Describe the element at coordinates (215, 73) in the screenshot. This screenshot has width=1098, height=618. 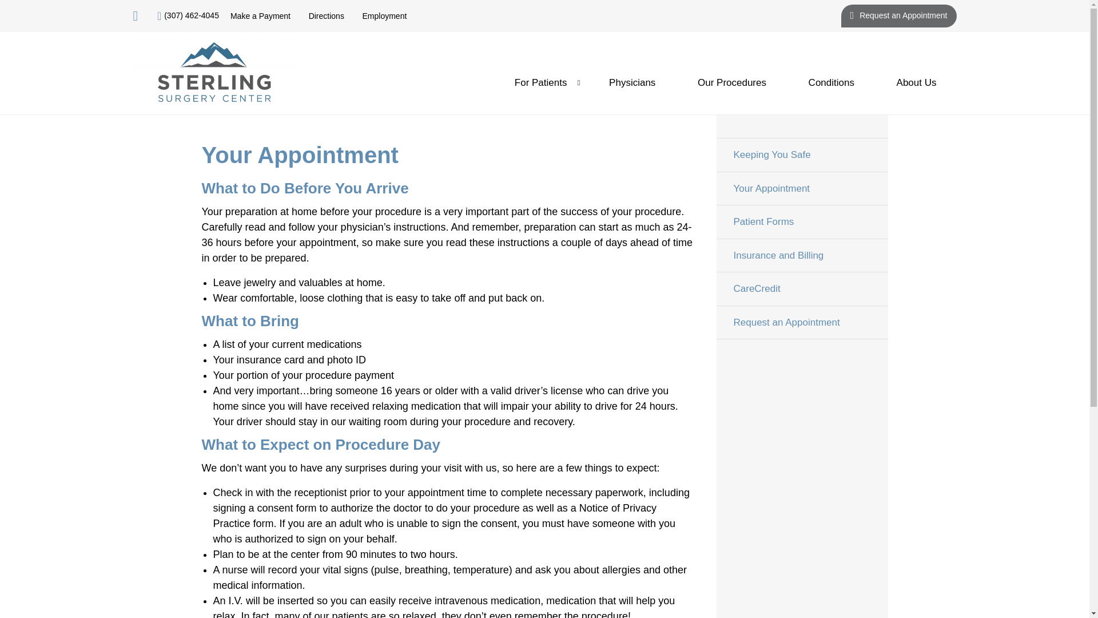
I see `Sterling Surgery Center` at that location.